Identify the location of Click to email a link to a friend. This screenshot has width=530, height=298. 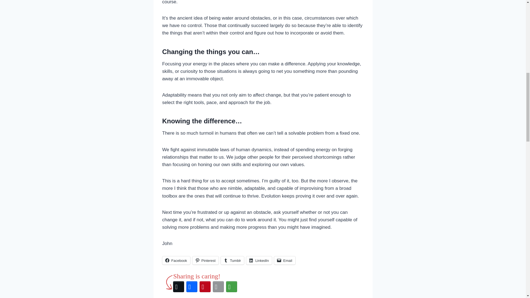
(284, 260).